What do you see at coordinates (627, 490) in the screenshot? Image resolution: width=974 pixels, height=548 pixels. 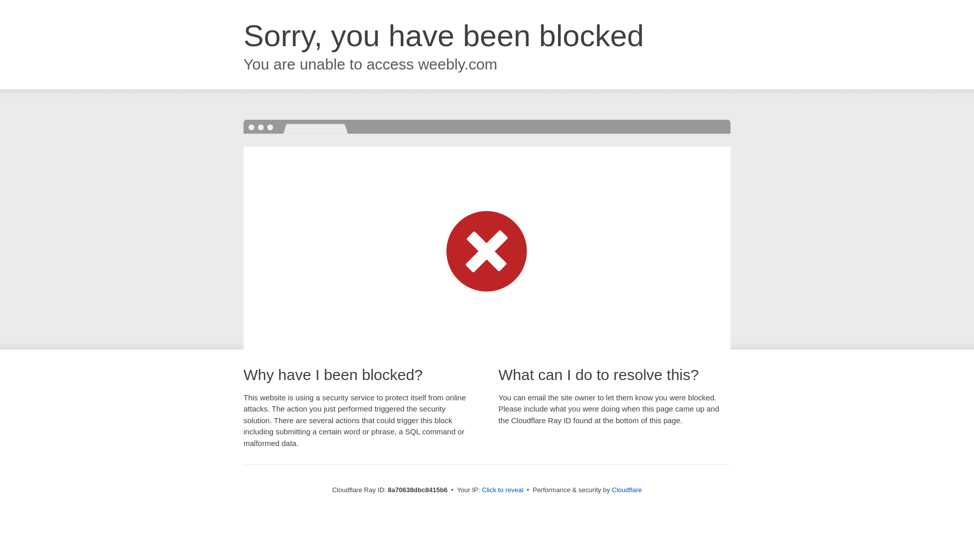 I see `Cloudflare` at bounding box center [627, 490].